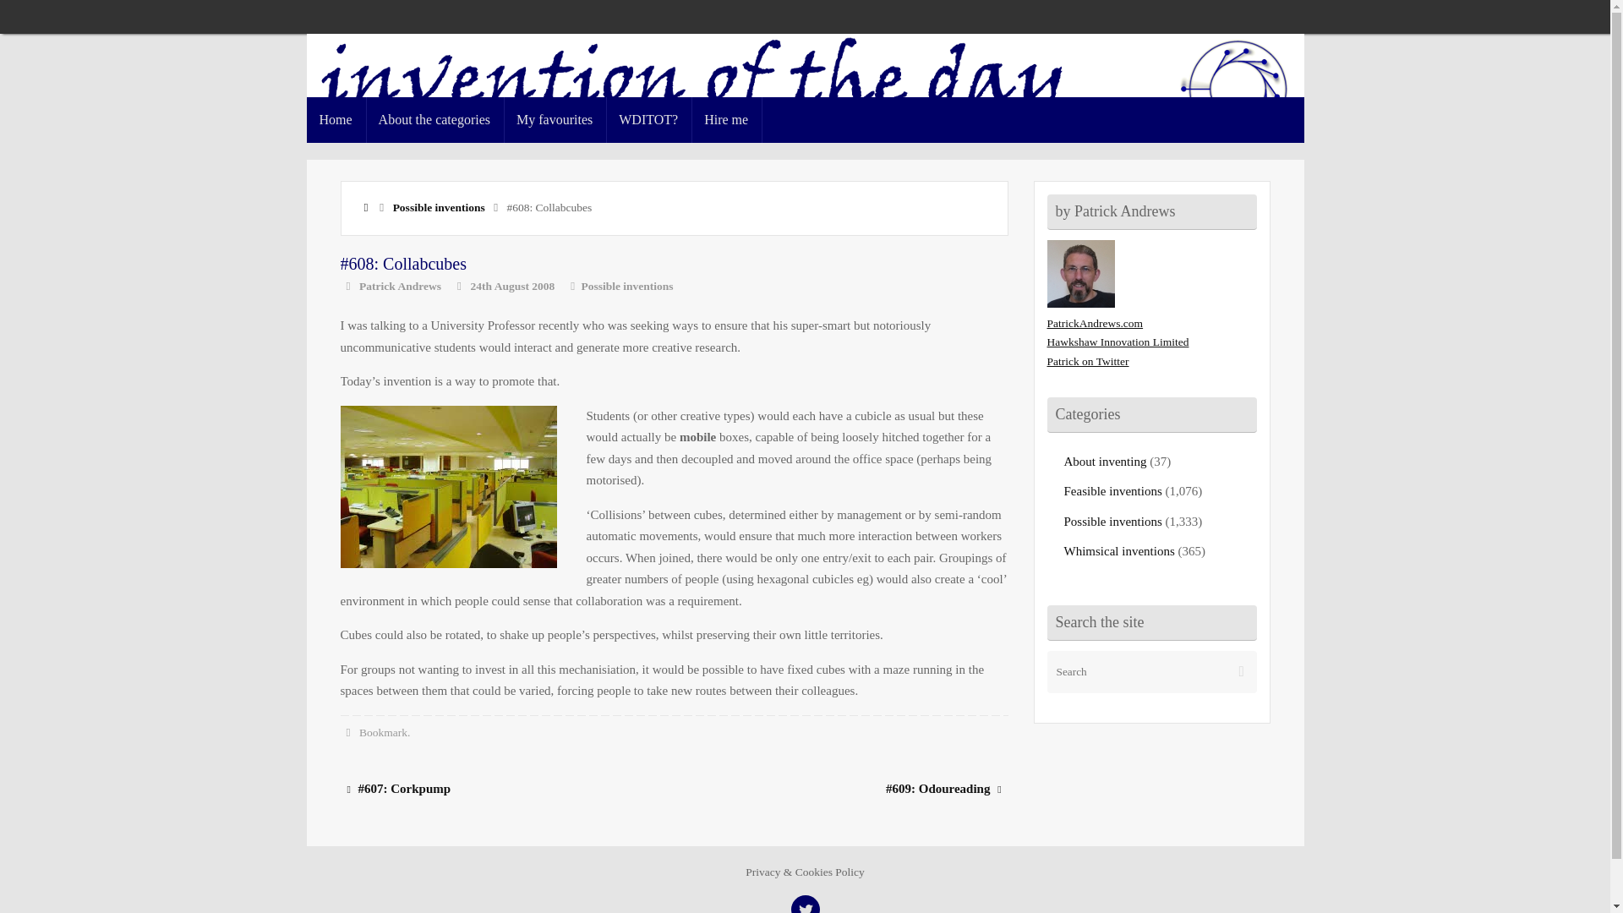  What do you see at coordinates (648, 119) in the screenshot?
I see `WDITOT?` at bounding box center [648, 119].